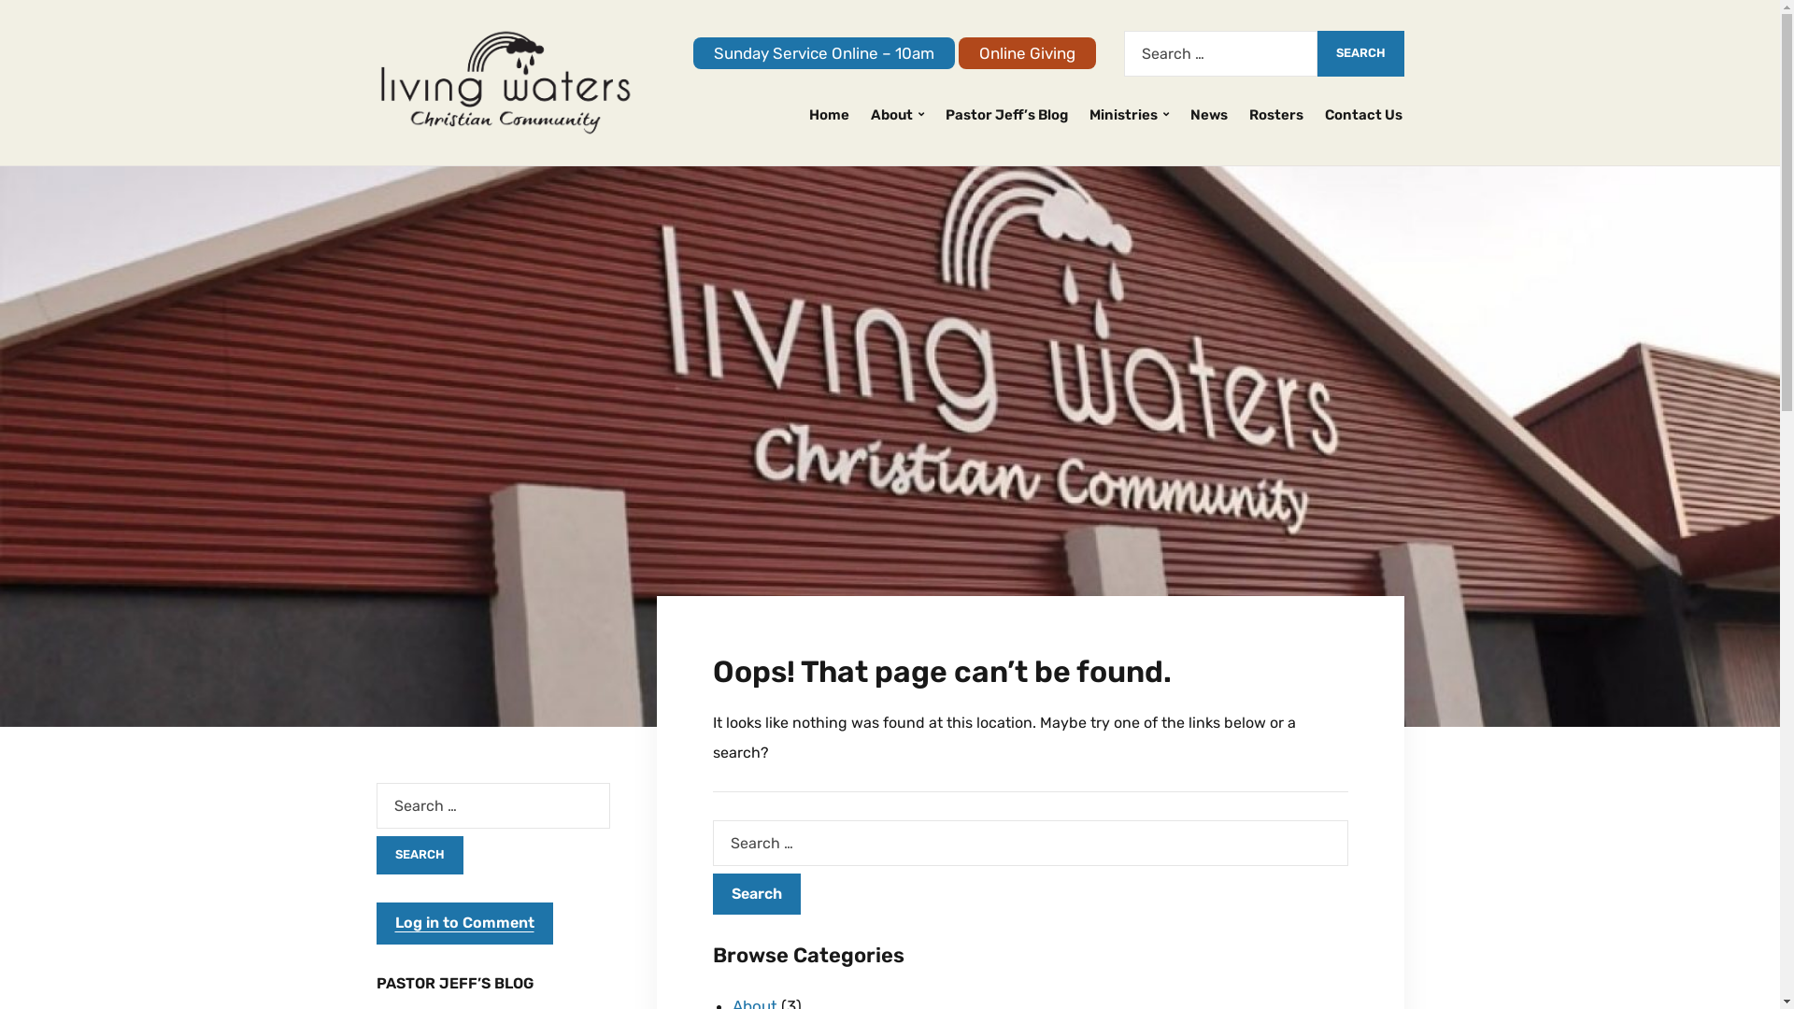 The width and height of the screenshot is (1794, 1009). What do you see at coordinates (897, 116) in the screenshot?
I see `About` at bounding box center [897, 116].